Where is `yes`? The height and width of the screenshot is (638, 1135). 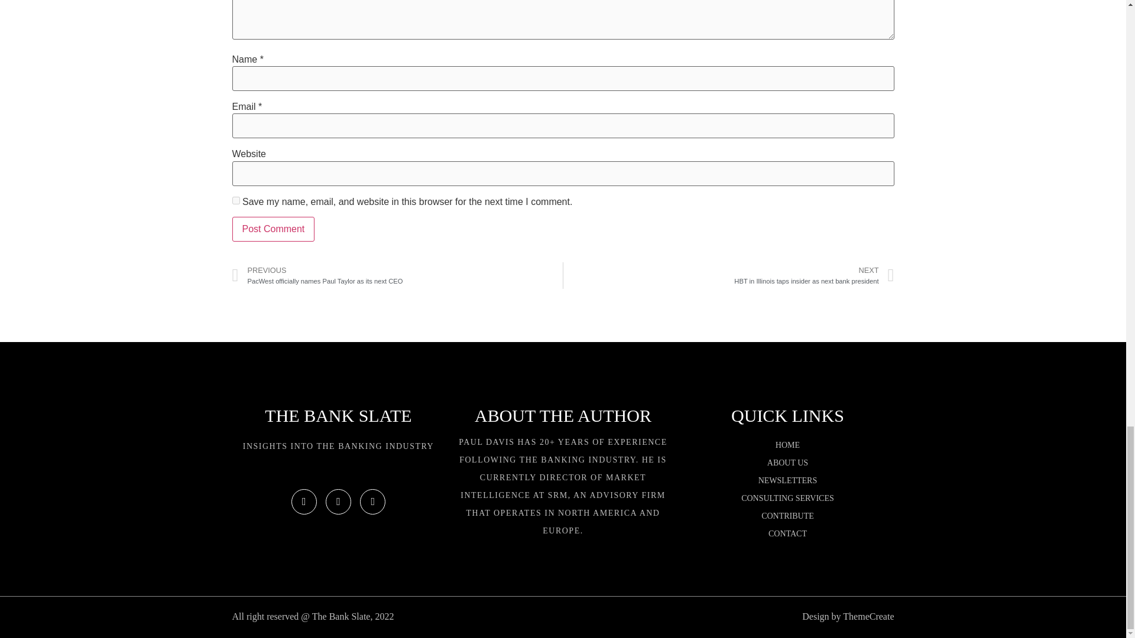
yes is located at coordinates (787, 445).